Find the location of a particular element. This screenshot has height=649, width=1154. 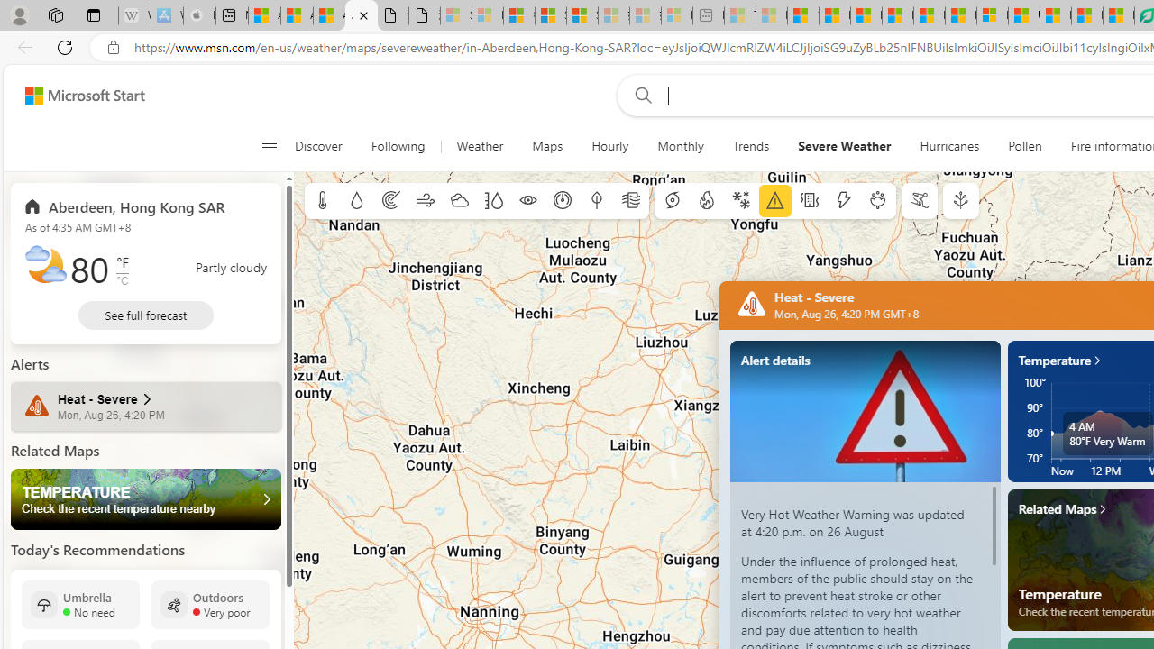

Pollen is located at coordinates (1025, 146).